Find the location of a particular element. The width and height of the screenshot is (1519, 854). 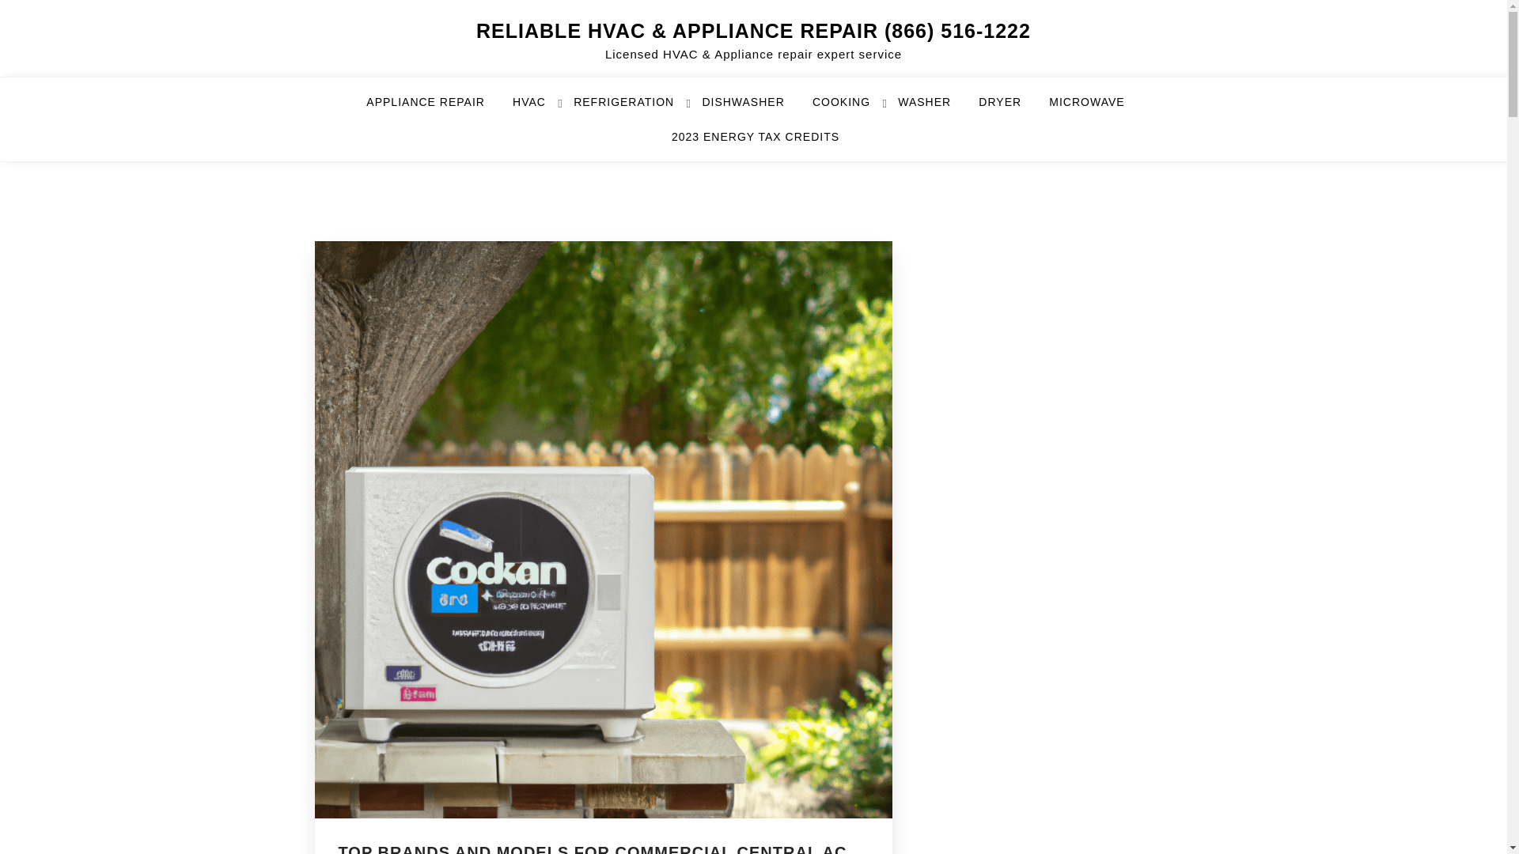

APPLIANCE REPAIR is located at coordinates (435, 108).